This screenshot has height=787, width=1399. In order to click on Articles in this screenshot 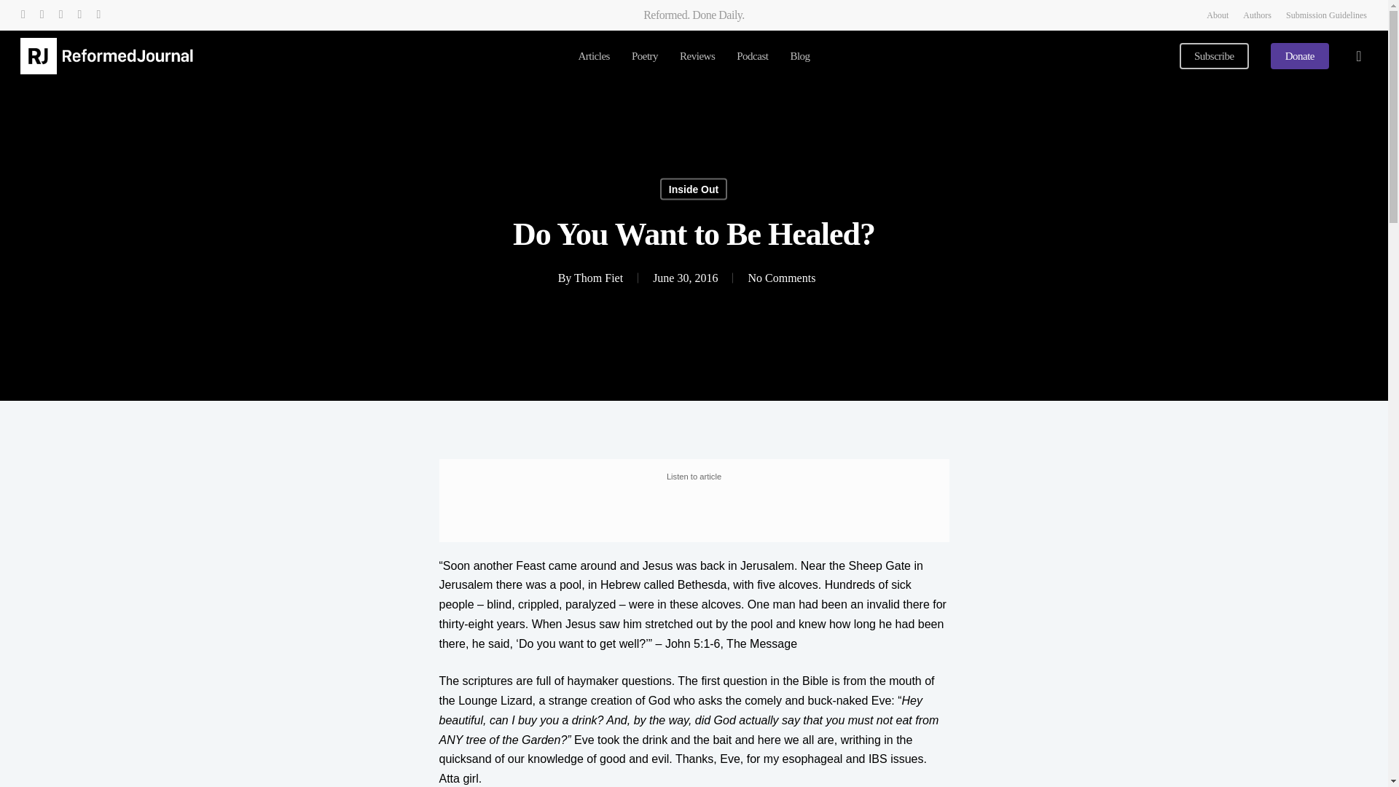, I will do `click(593, 57)`.